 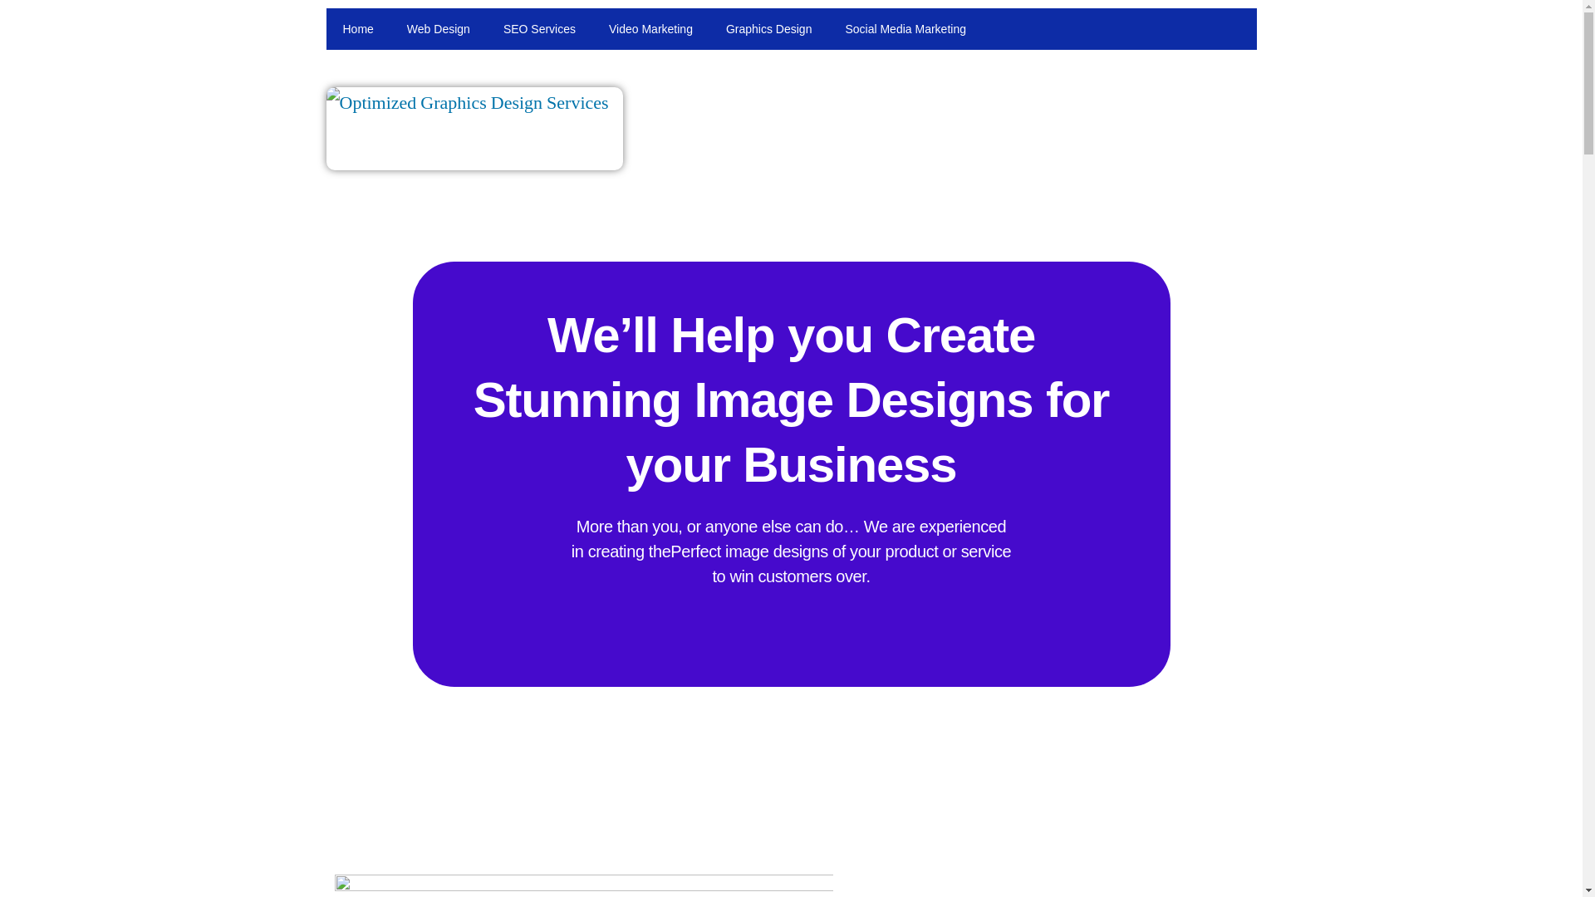 I want to click on Social Media Marketing, so click(x=905, y=28).